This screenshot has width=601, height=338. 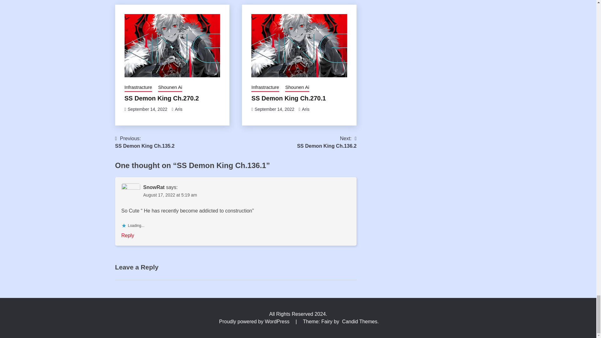 I want to click on Shounen Ai, so click(x=297, y=88).